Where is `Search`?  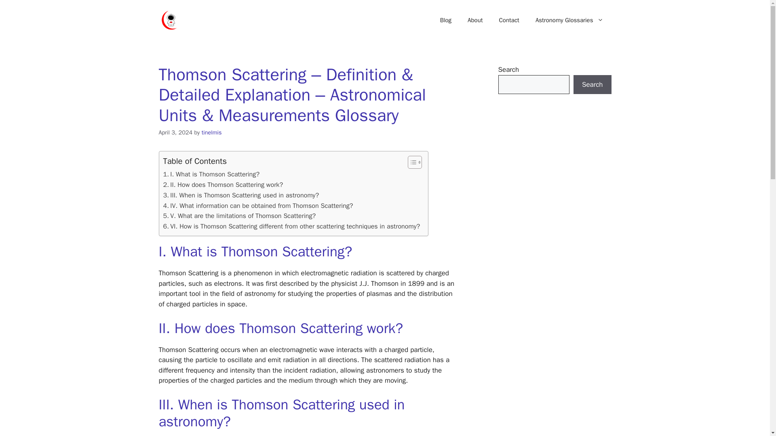 Search is located at coordinates (592, 85).